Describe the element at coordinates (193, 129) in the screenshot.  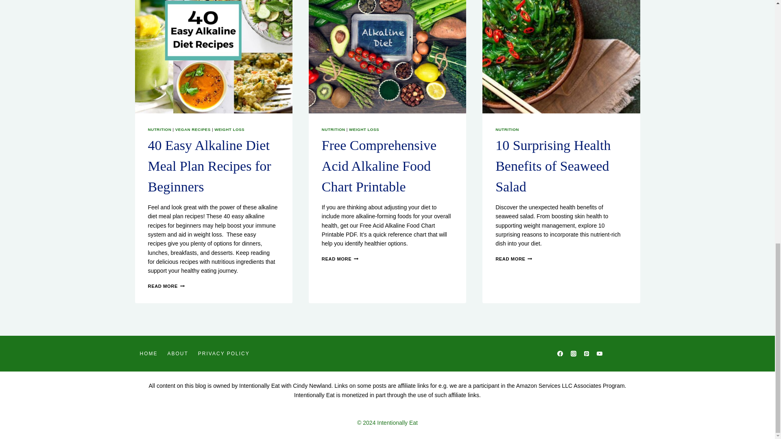
I see `VEGAN RECIPES` at that location.